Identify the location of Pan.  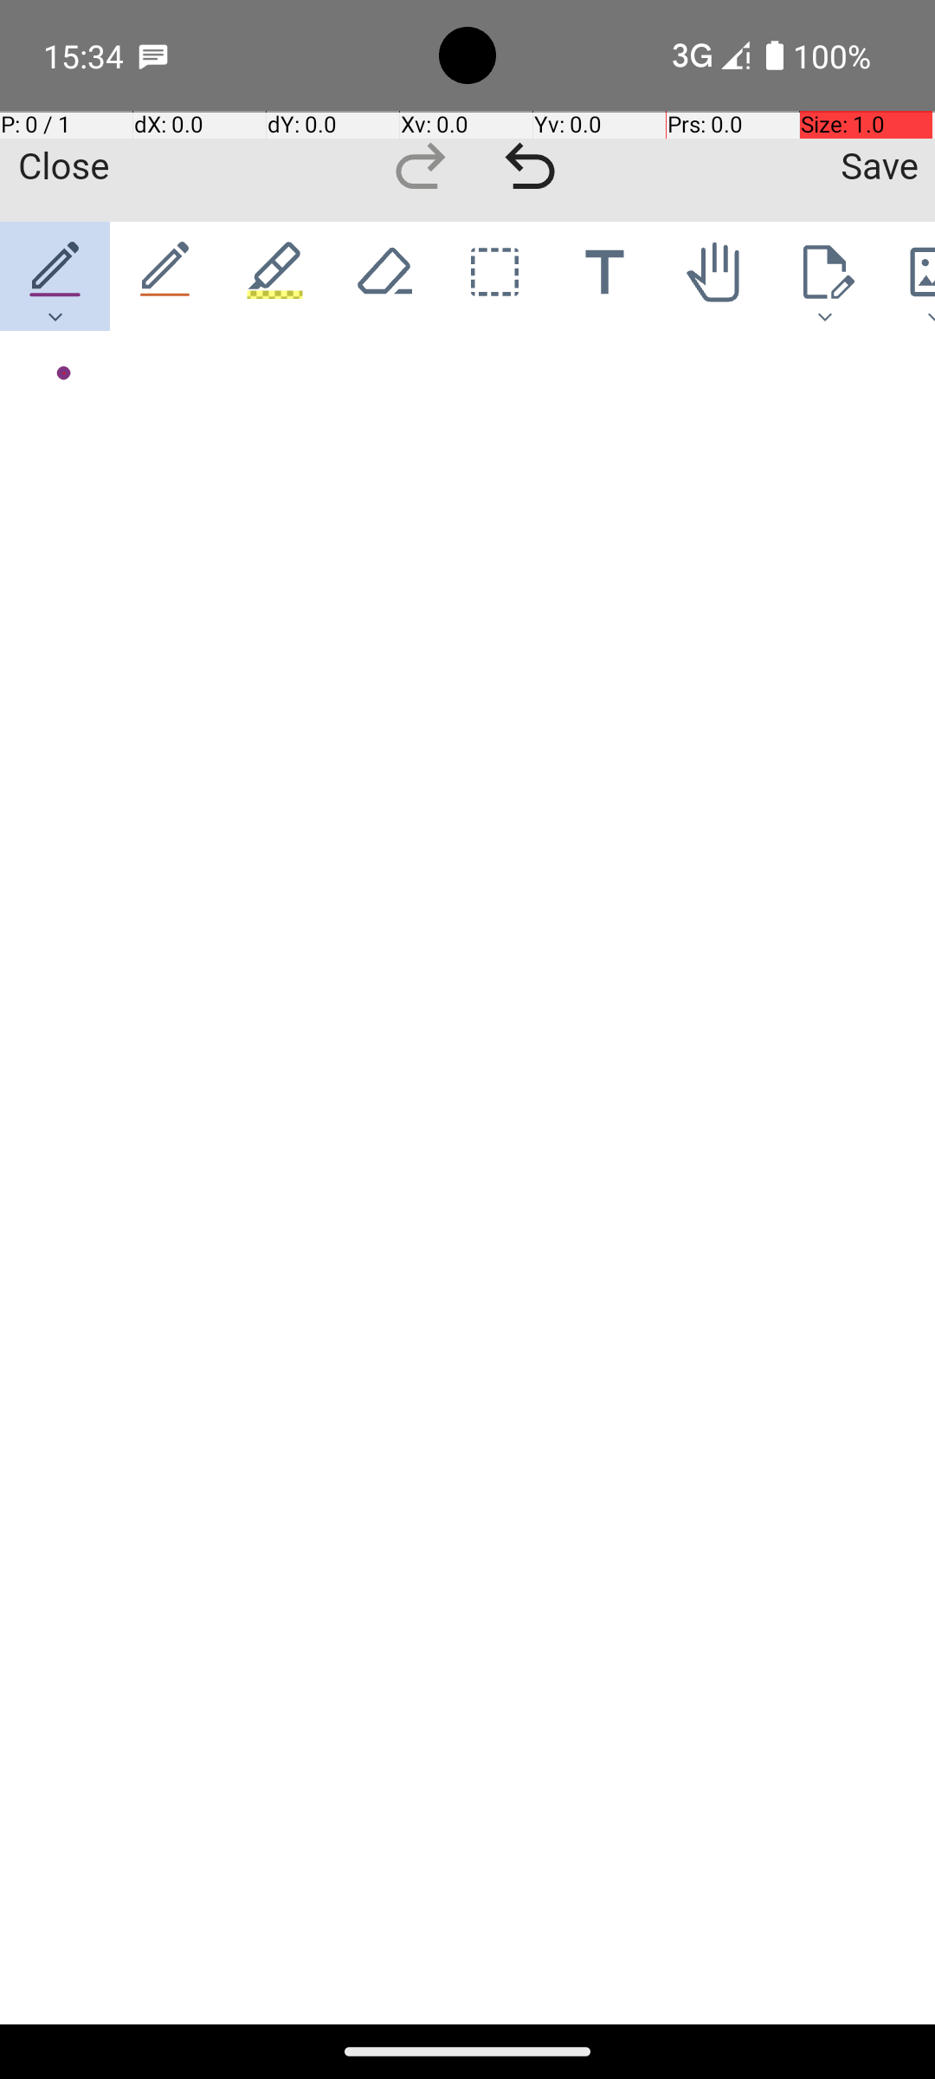
(715, 276).